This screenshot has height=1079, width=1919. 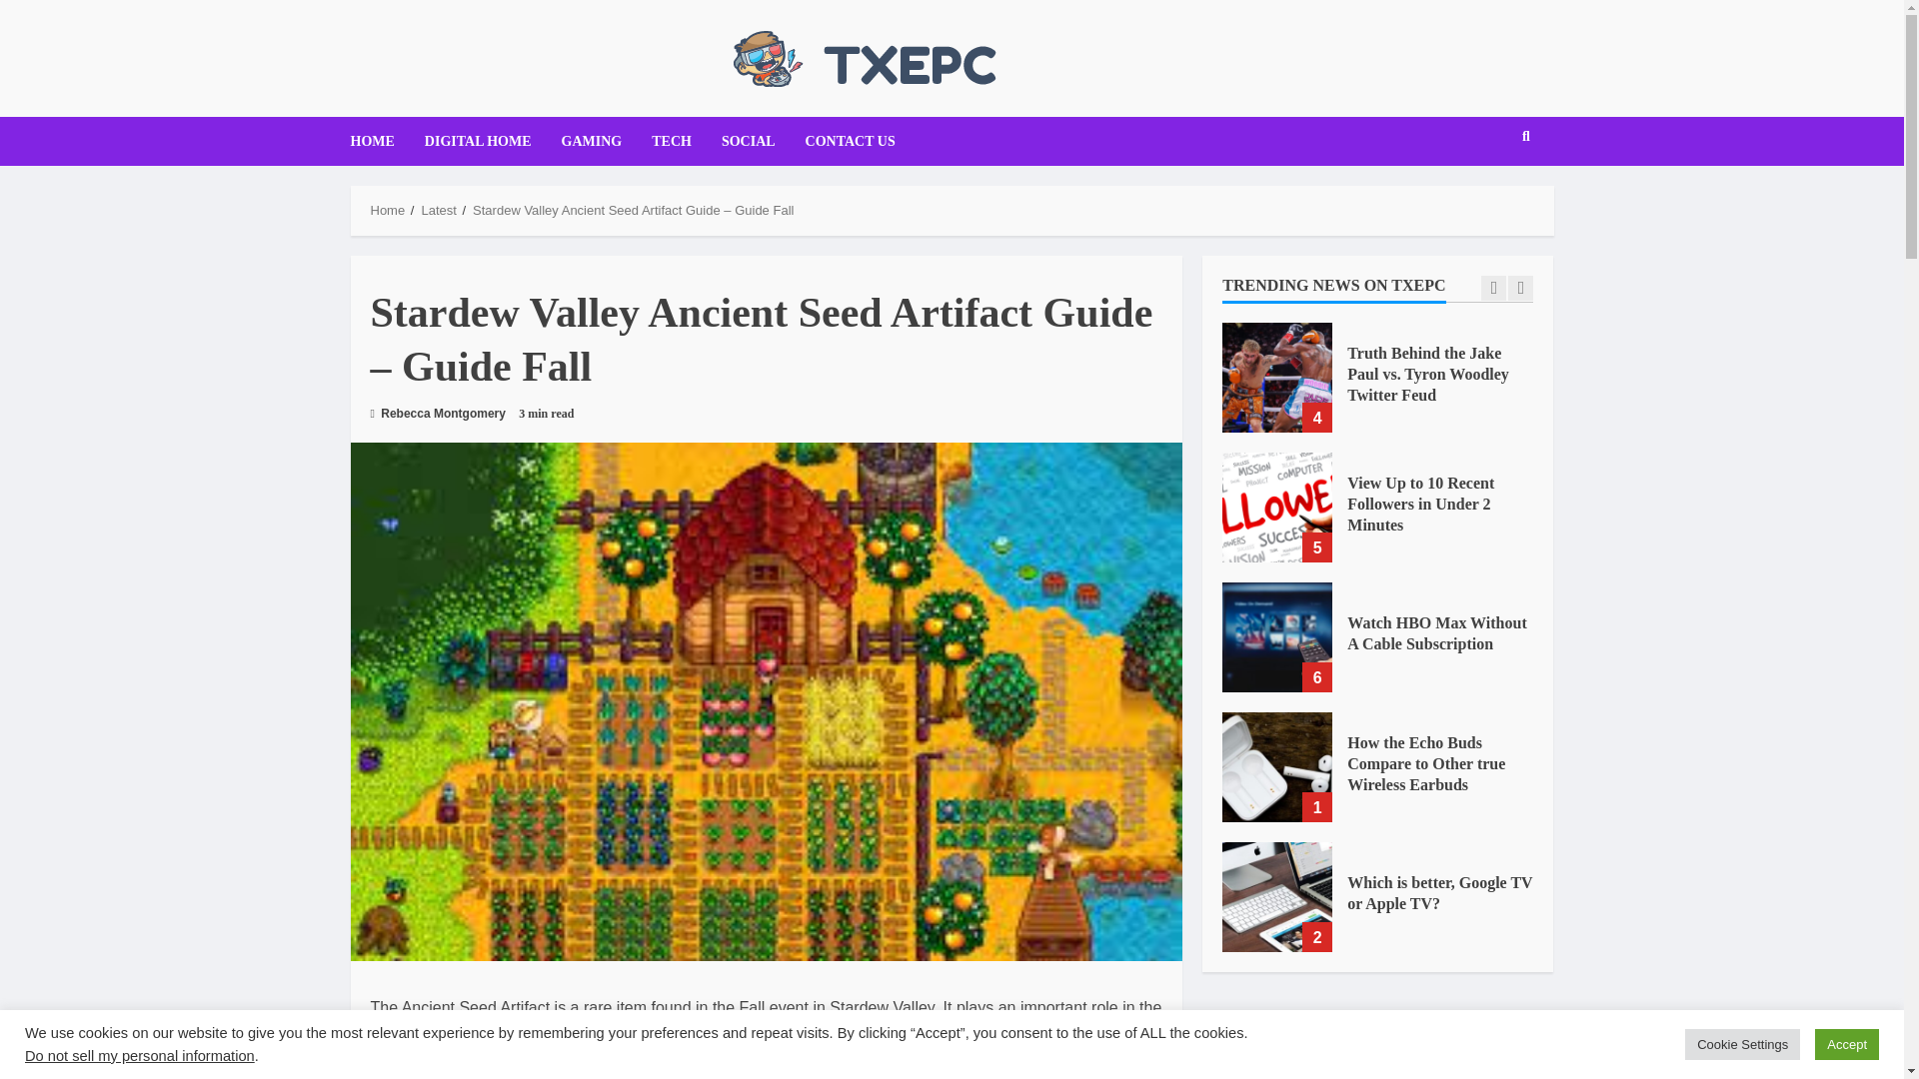 What do you see at coordinates (478, 141) in the screenshot?
I see `DIGITAL HOME` at bounding box center [478, 141].